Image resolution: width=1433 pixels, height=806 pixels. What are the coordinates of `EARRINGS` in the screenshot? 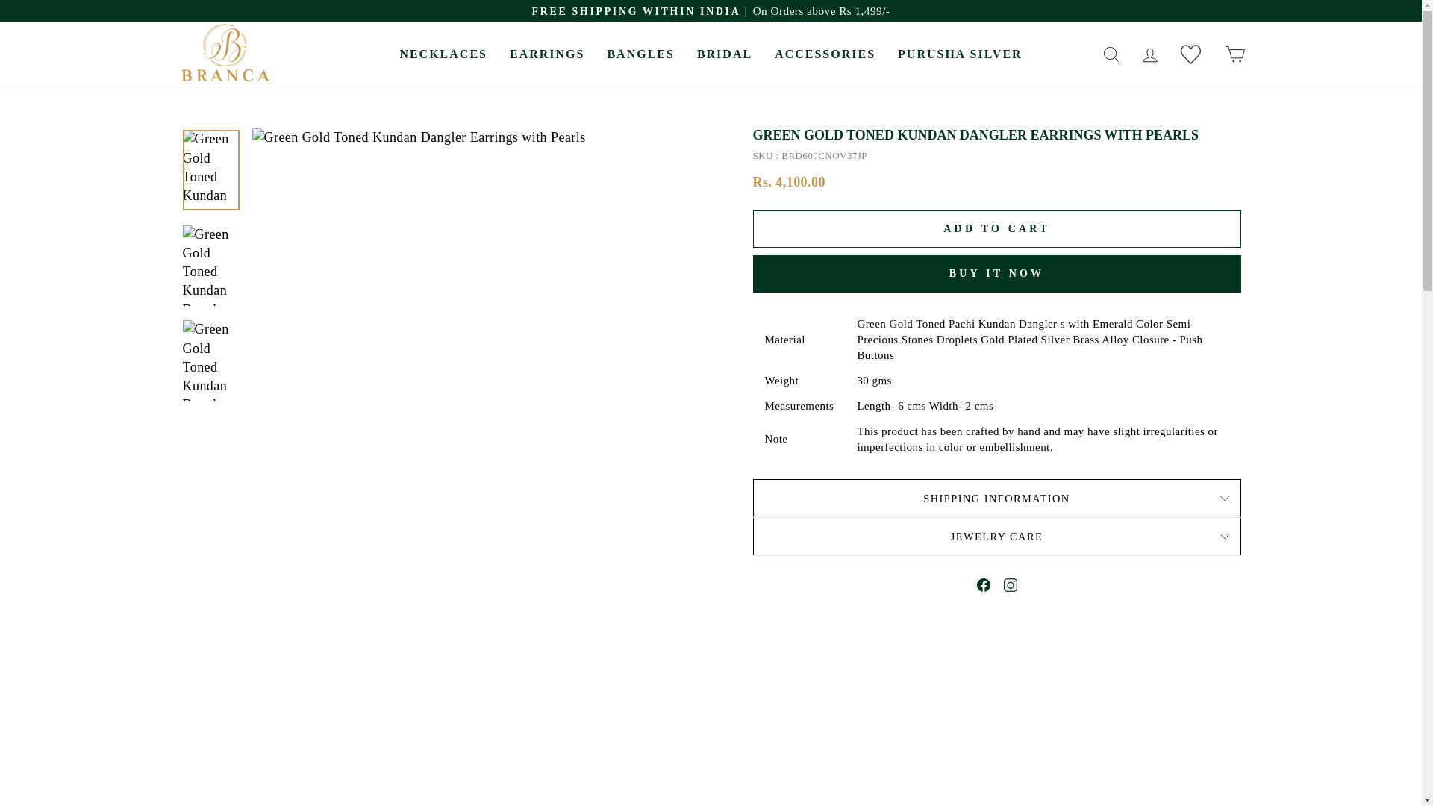 It's located at (547, 54).